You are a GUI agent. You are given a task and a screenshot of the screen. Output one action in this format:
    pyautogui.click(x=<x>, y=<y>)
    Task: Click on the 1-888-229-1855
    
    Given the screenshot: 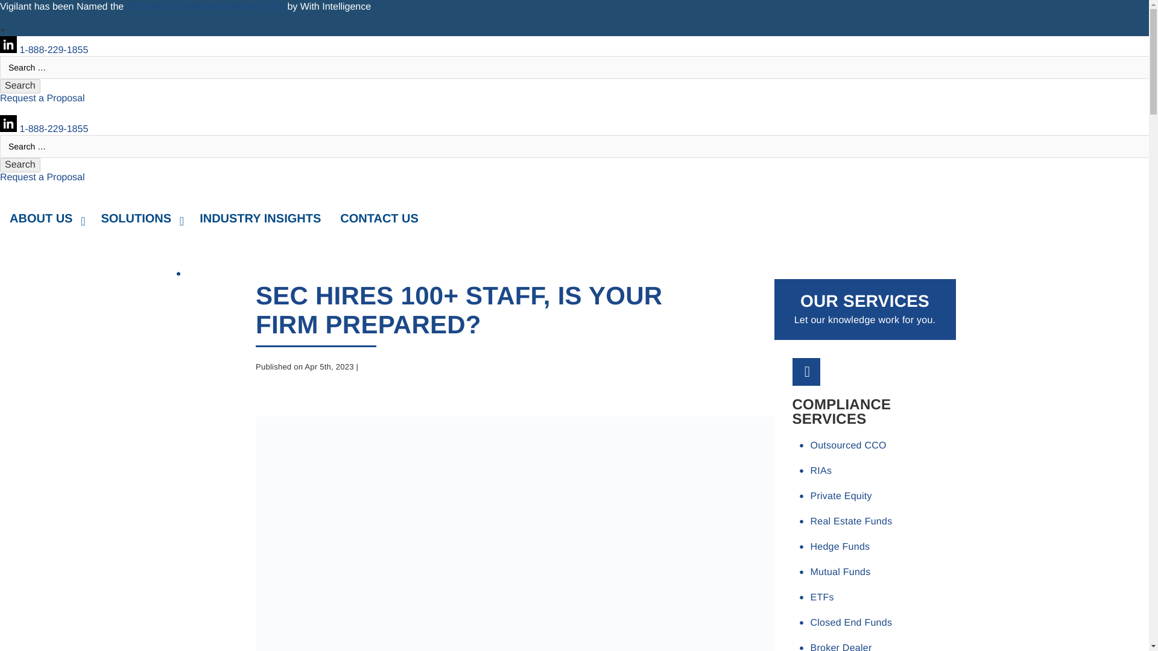 What is the action you would take?
    pyautogui.click(x=53, y=129)
    